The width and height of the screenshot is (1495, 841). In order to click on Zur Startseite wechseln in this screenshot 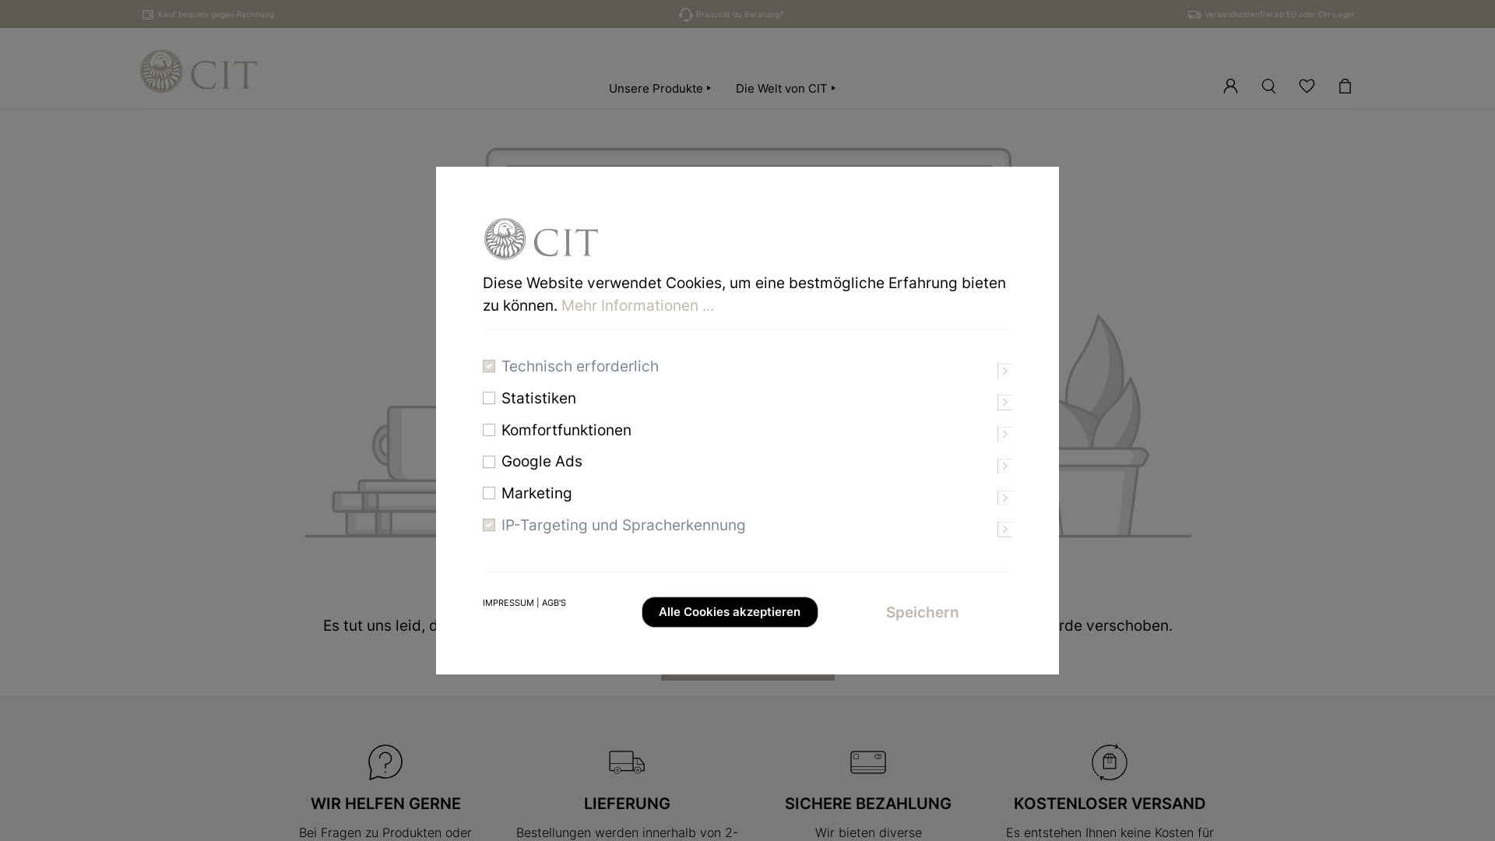, I will do `click(199, 72)`.